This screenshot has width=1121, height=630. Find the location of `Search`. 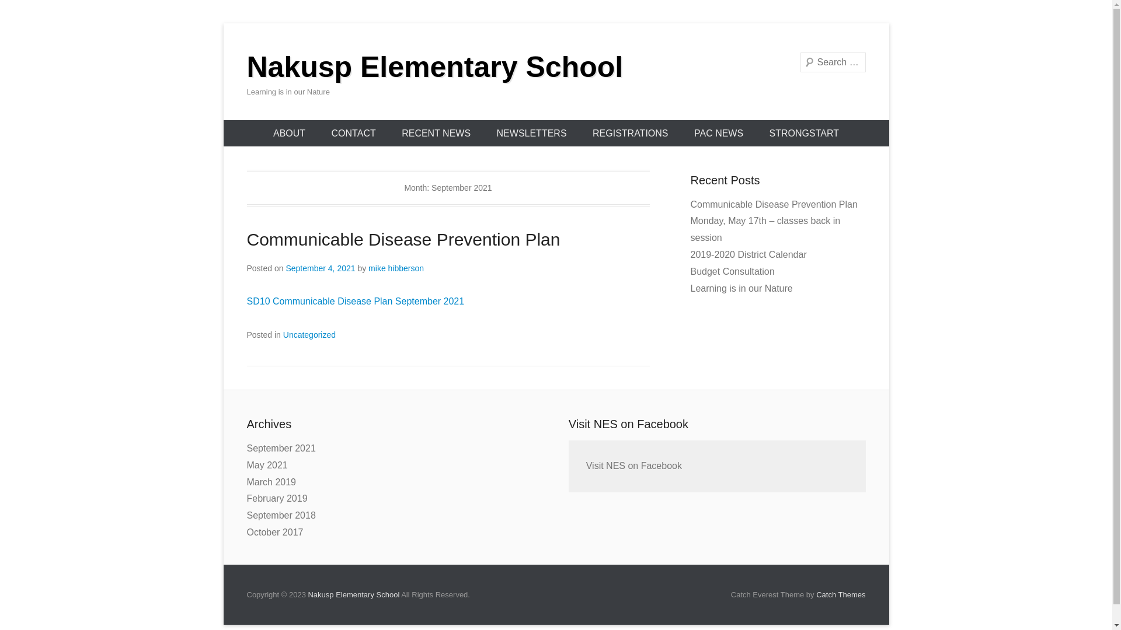

Search is located at coordinates (25, 12).